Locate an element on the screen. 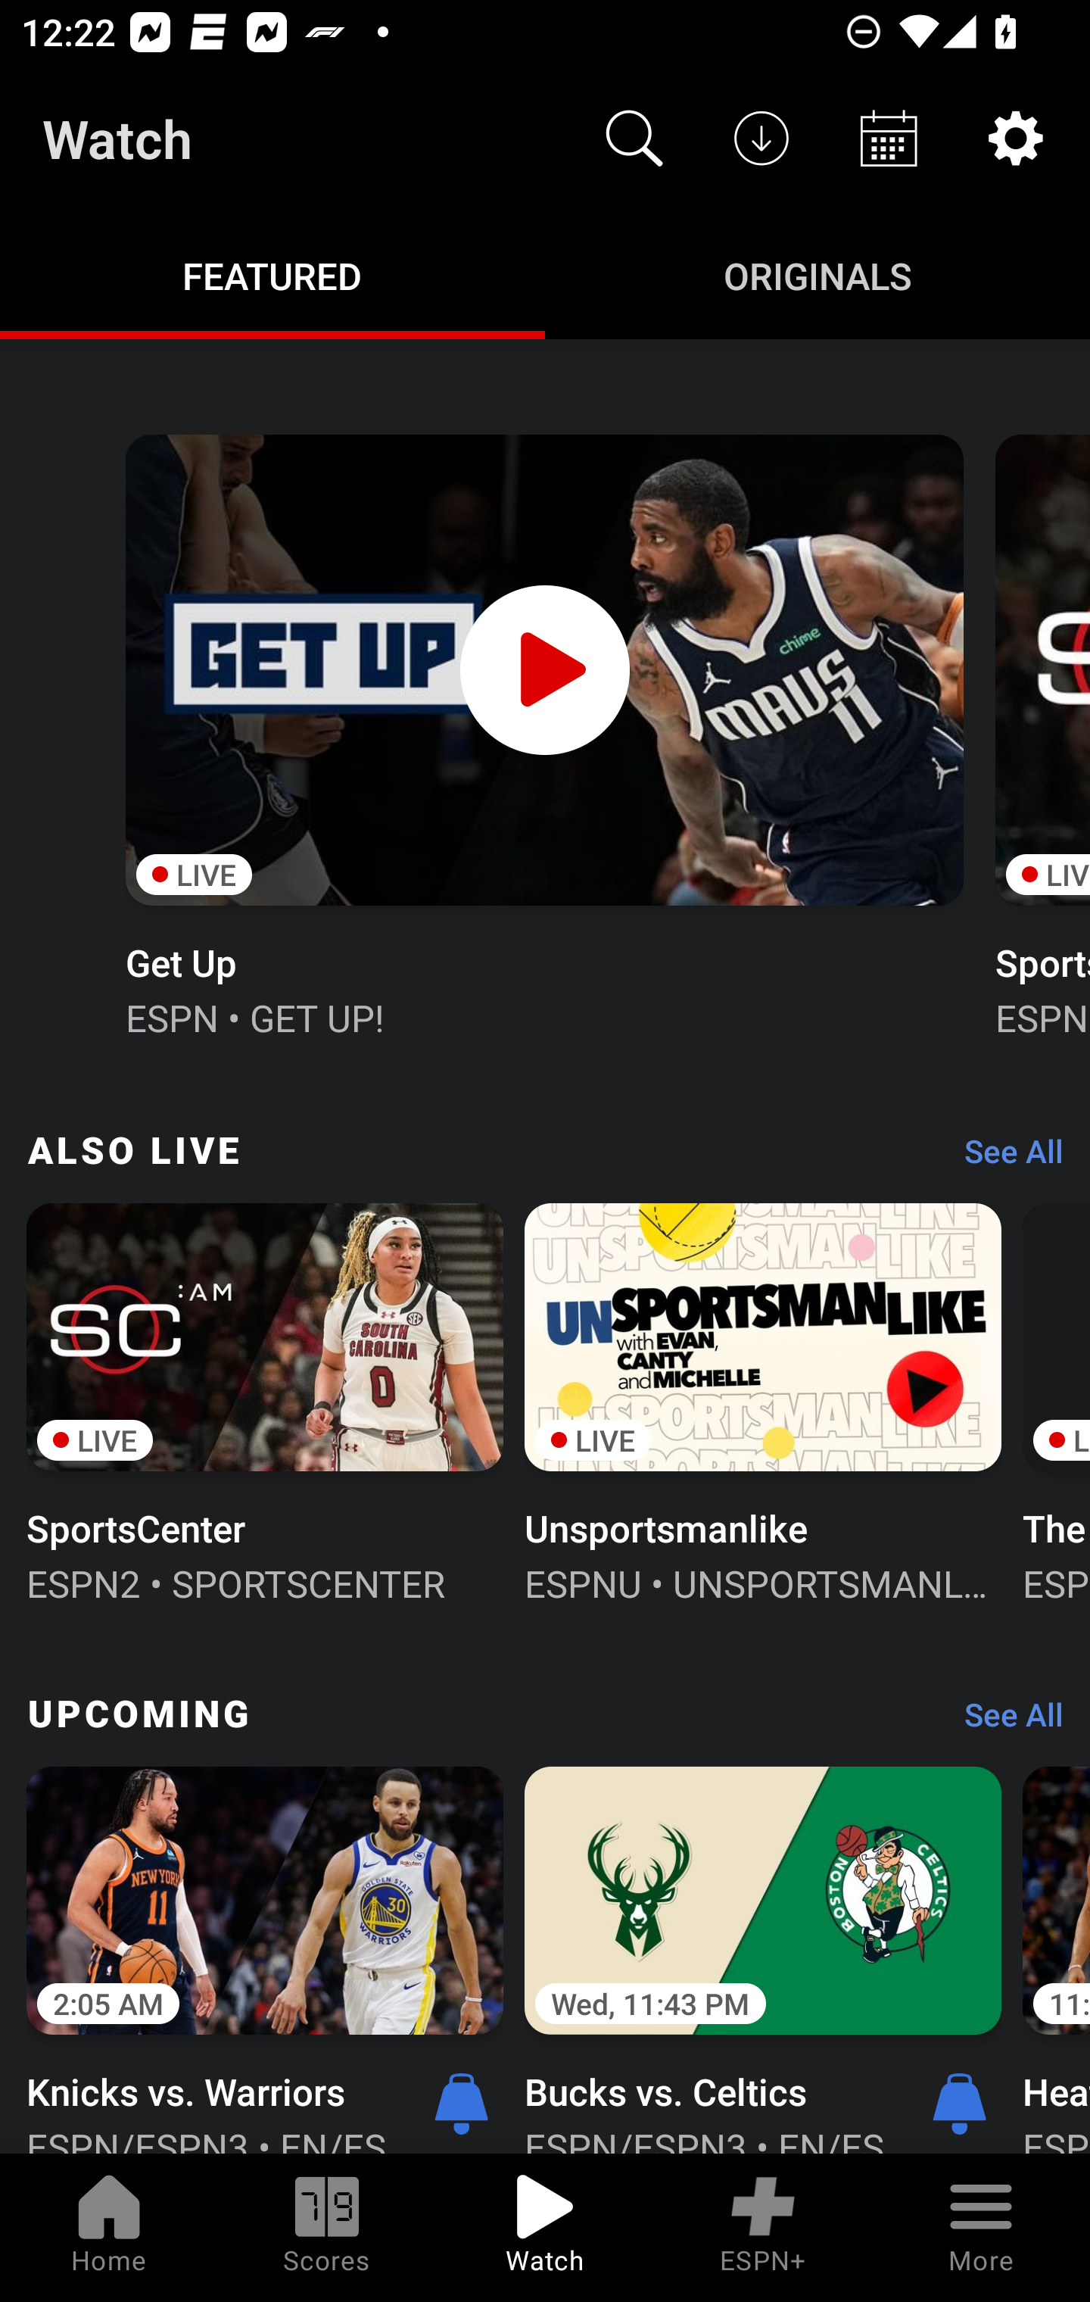  More is located at coordinates (981, 2228).